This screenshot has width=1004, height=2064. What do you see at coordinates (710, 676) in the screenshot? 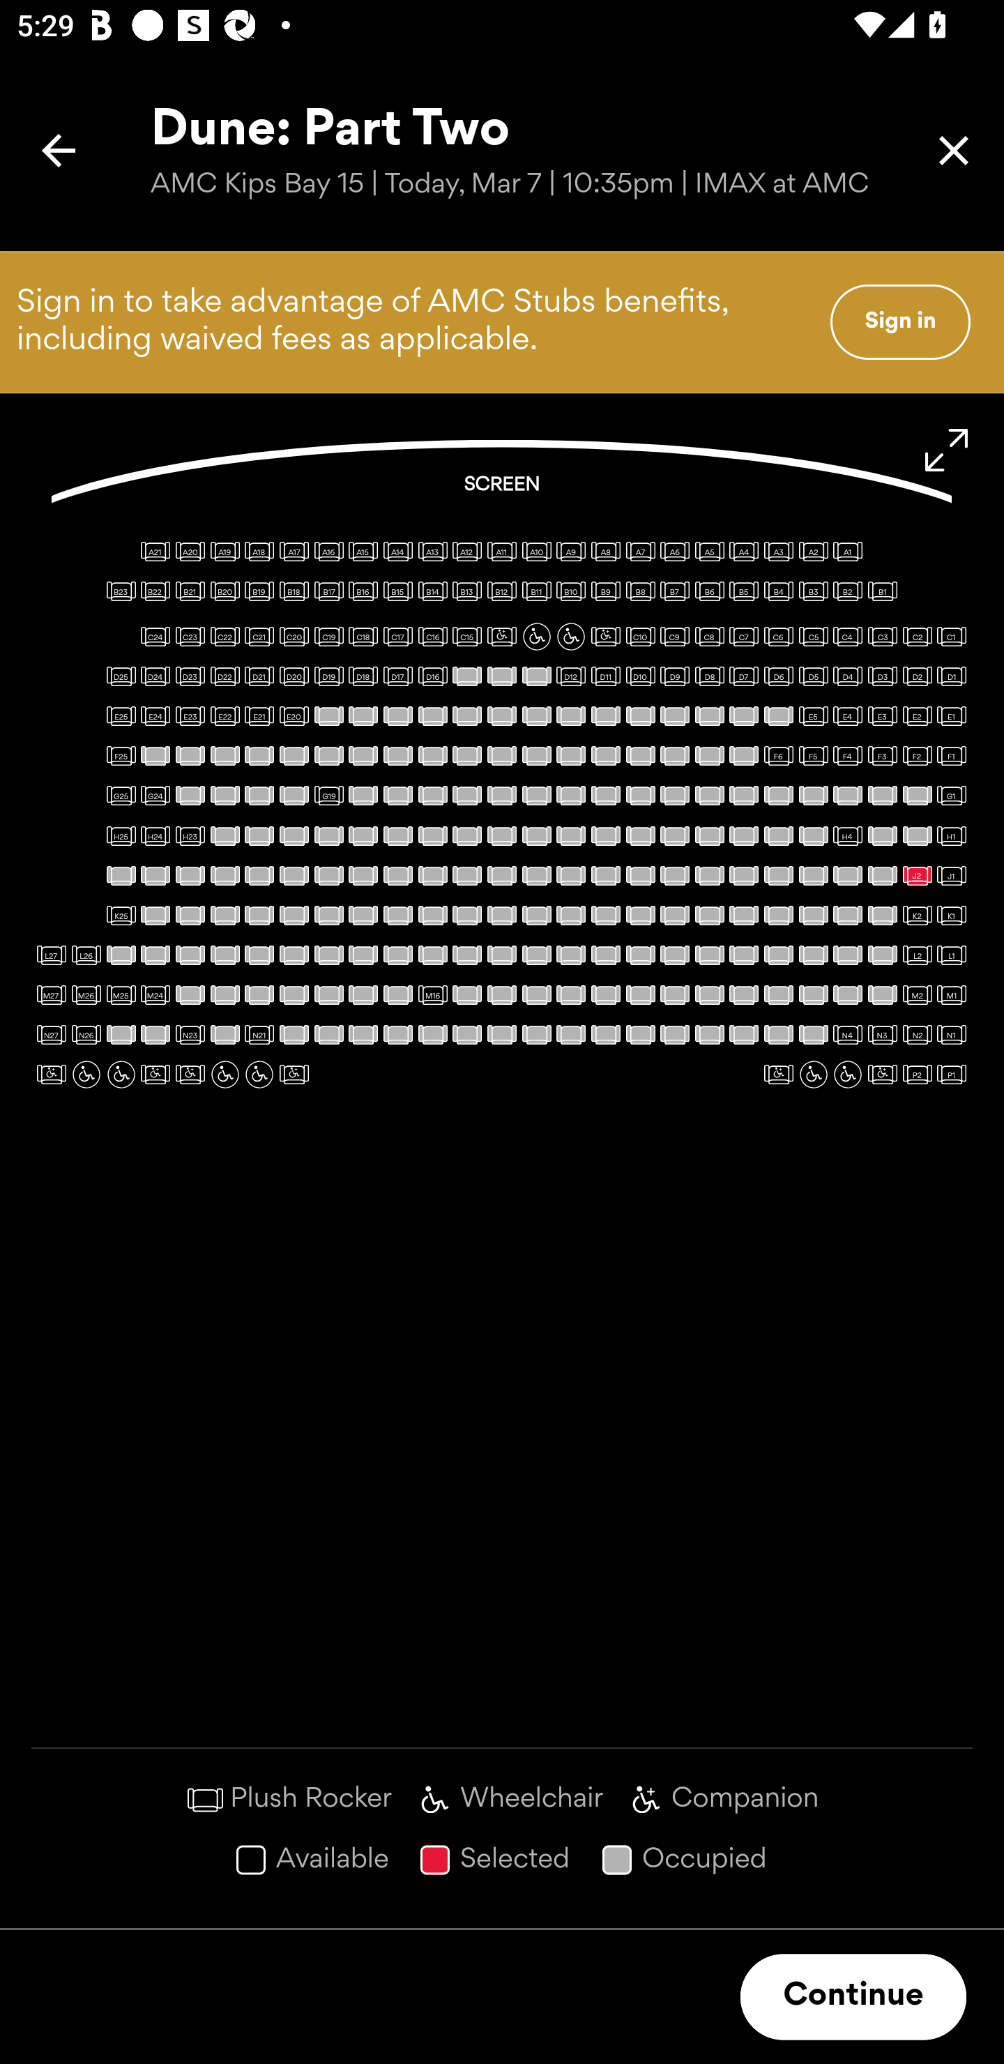
I see `D8, Regular seat, available` at bounding box center [710, 676].